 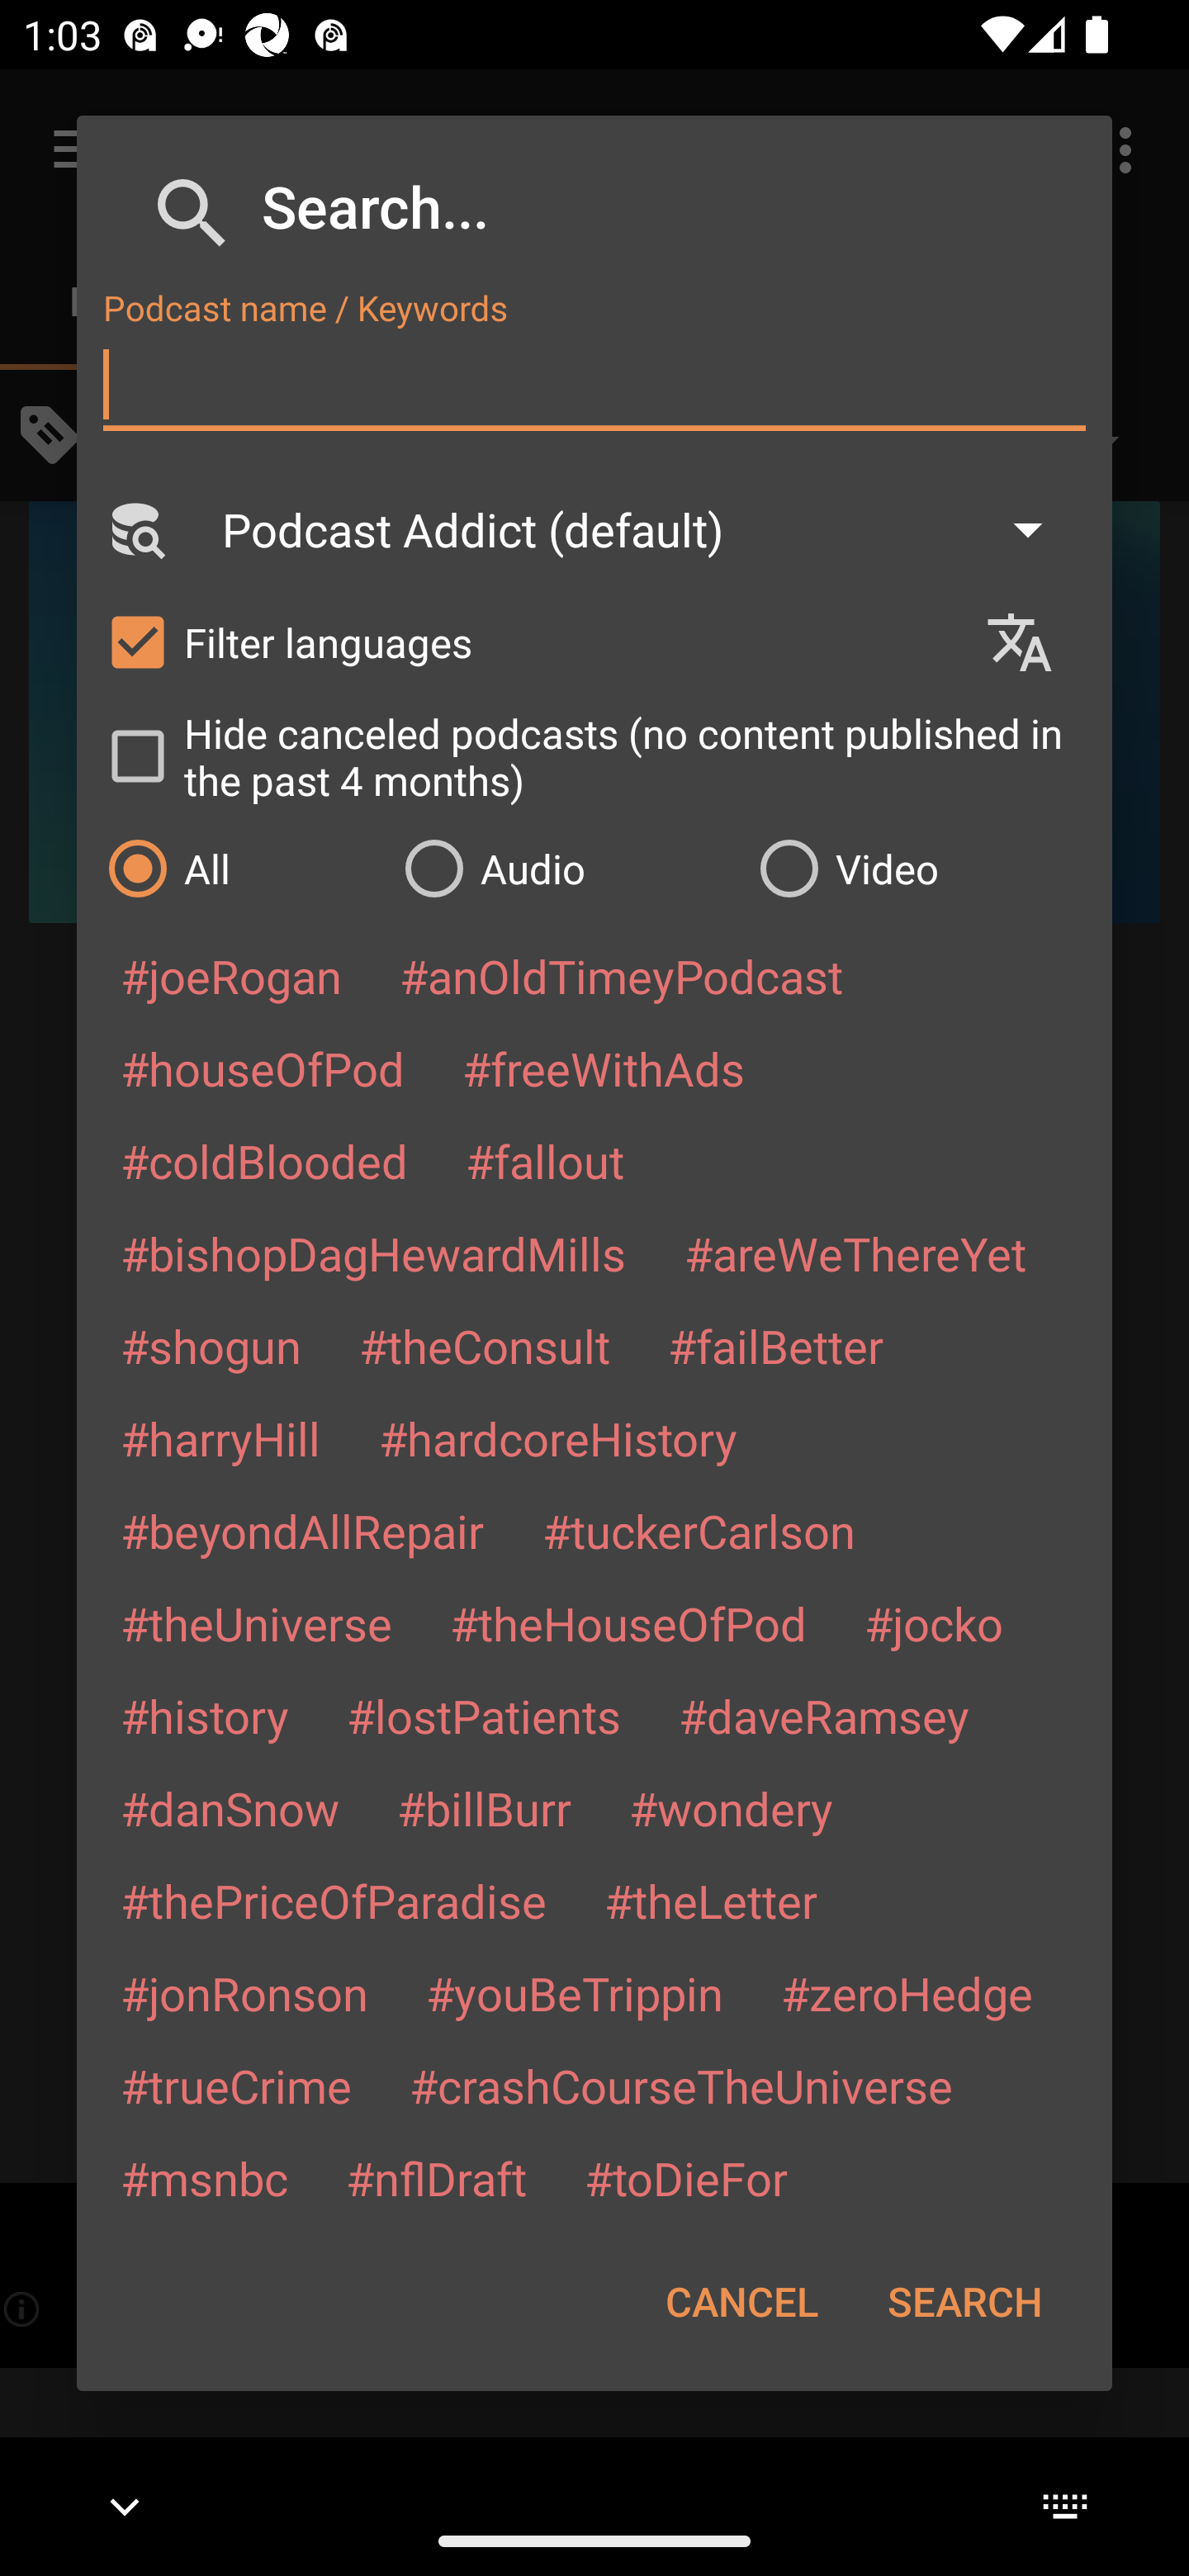 What do you see at coordinates (436, 2177) in the screenshot?
I see `#nflDraft` at bounding box center [436, 2177].